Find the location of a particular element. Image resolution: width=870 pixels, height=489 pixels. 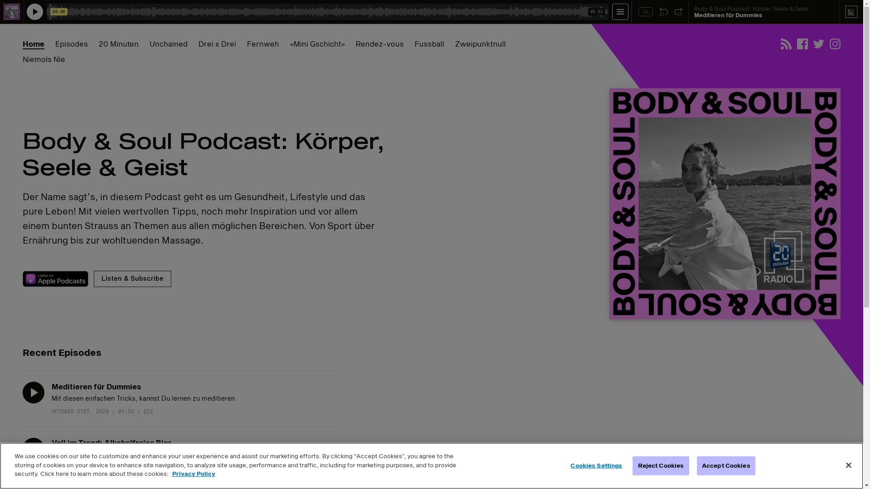

Cookies Settings is located at coordinates (596, 466).